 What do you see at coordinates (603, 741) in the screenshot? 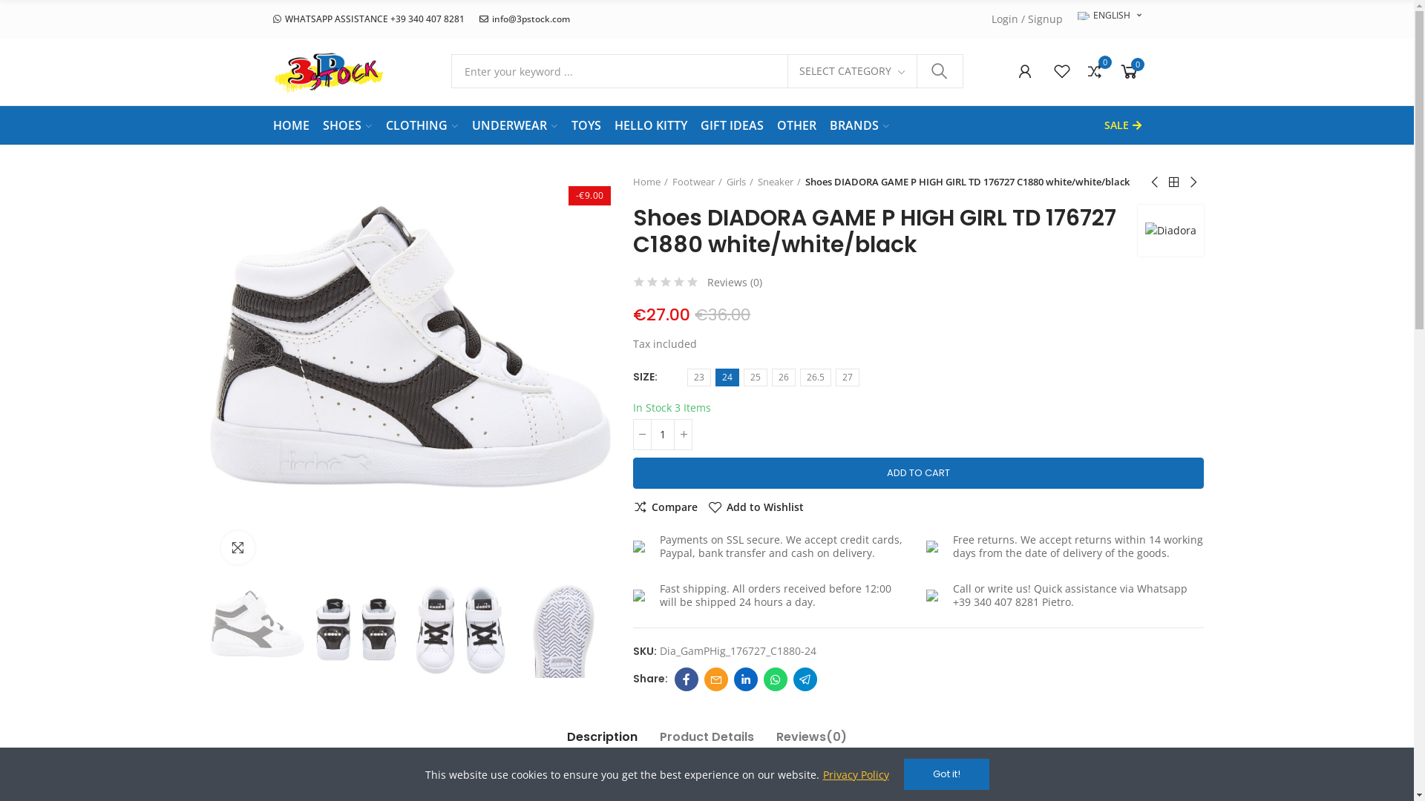
I see `Description` at bounding box center [603, 741].